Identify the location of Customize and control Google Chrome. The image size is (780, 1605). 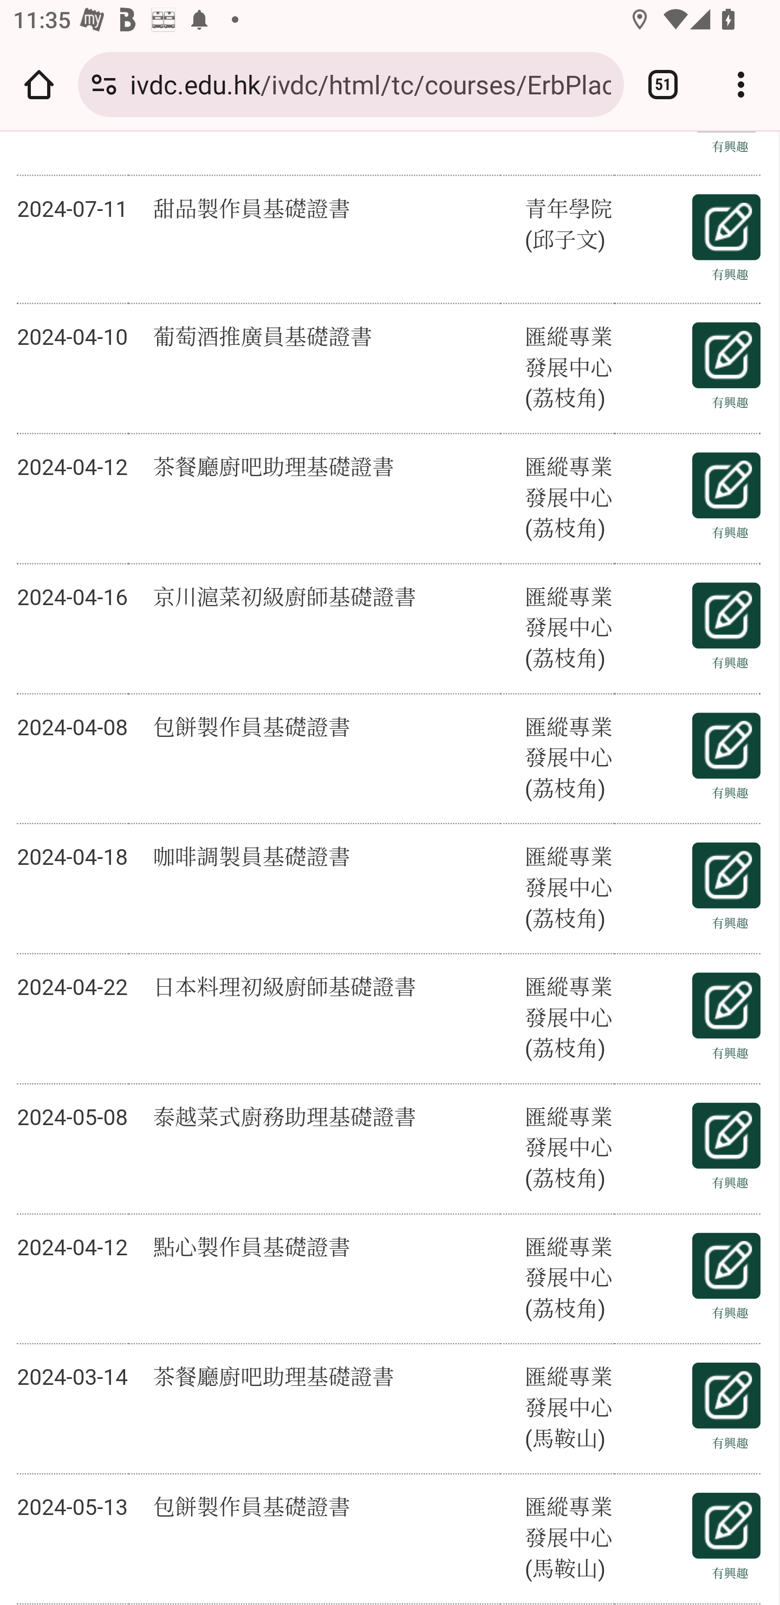
(741, 84).